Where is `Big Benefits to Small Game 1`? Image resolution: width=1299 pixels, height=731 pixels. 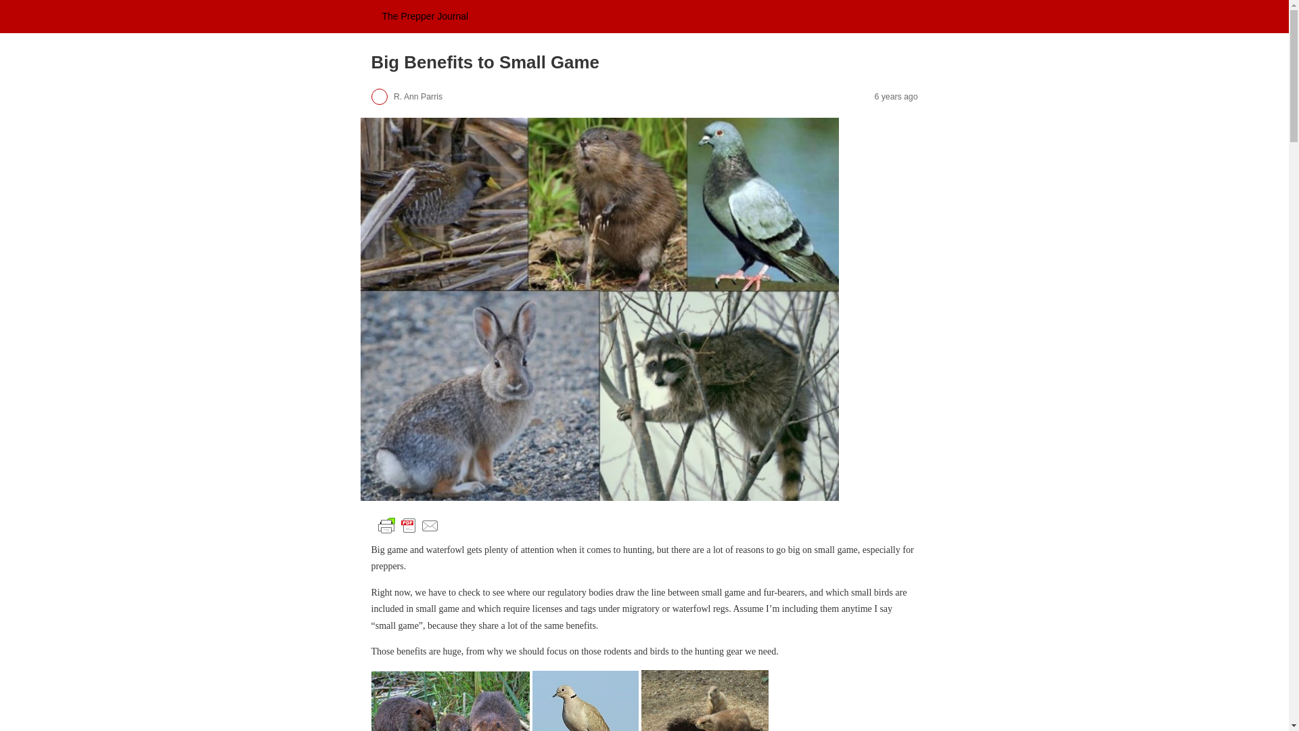
Big Benefits to Small Game 1 is located at coordinates (407, 525).